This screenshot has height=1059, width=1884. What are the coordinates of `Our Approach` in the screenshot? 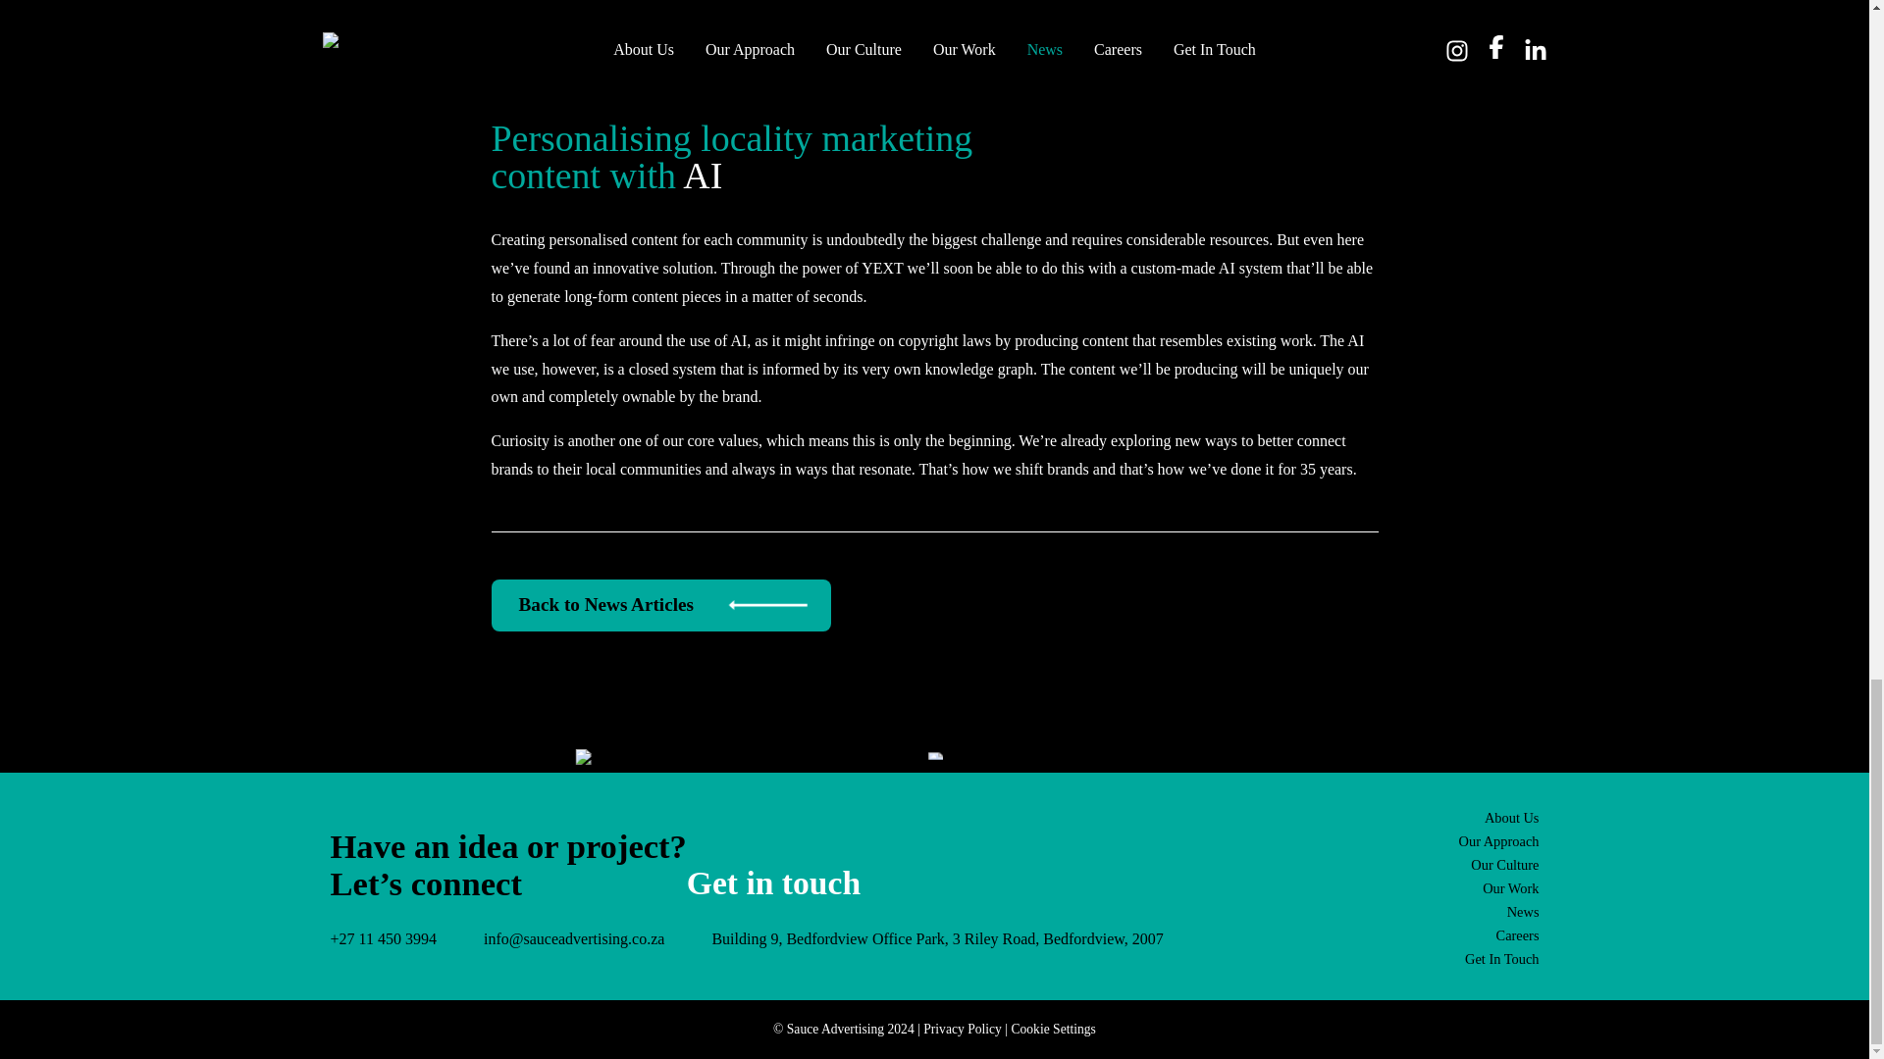 It's located at (1498, 841).